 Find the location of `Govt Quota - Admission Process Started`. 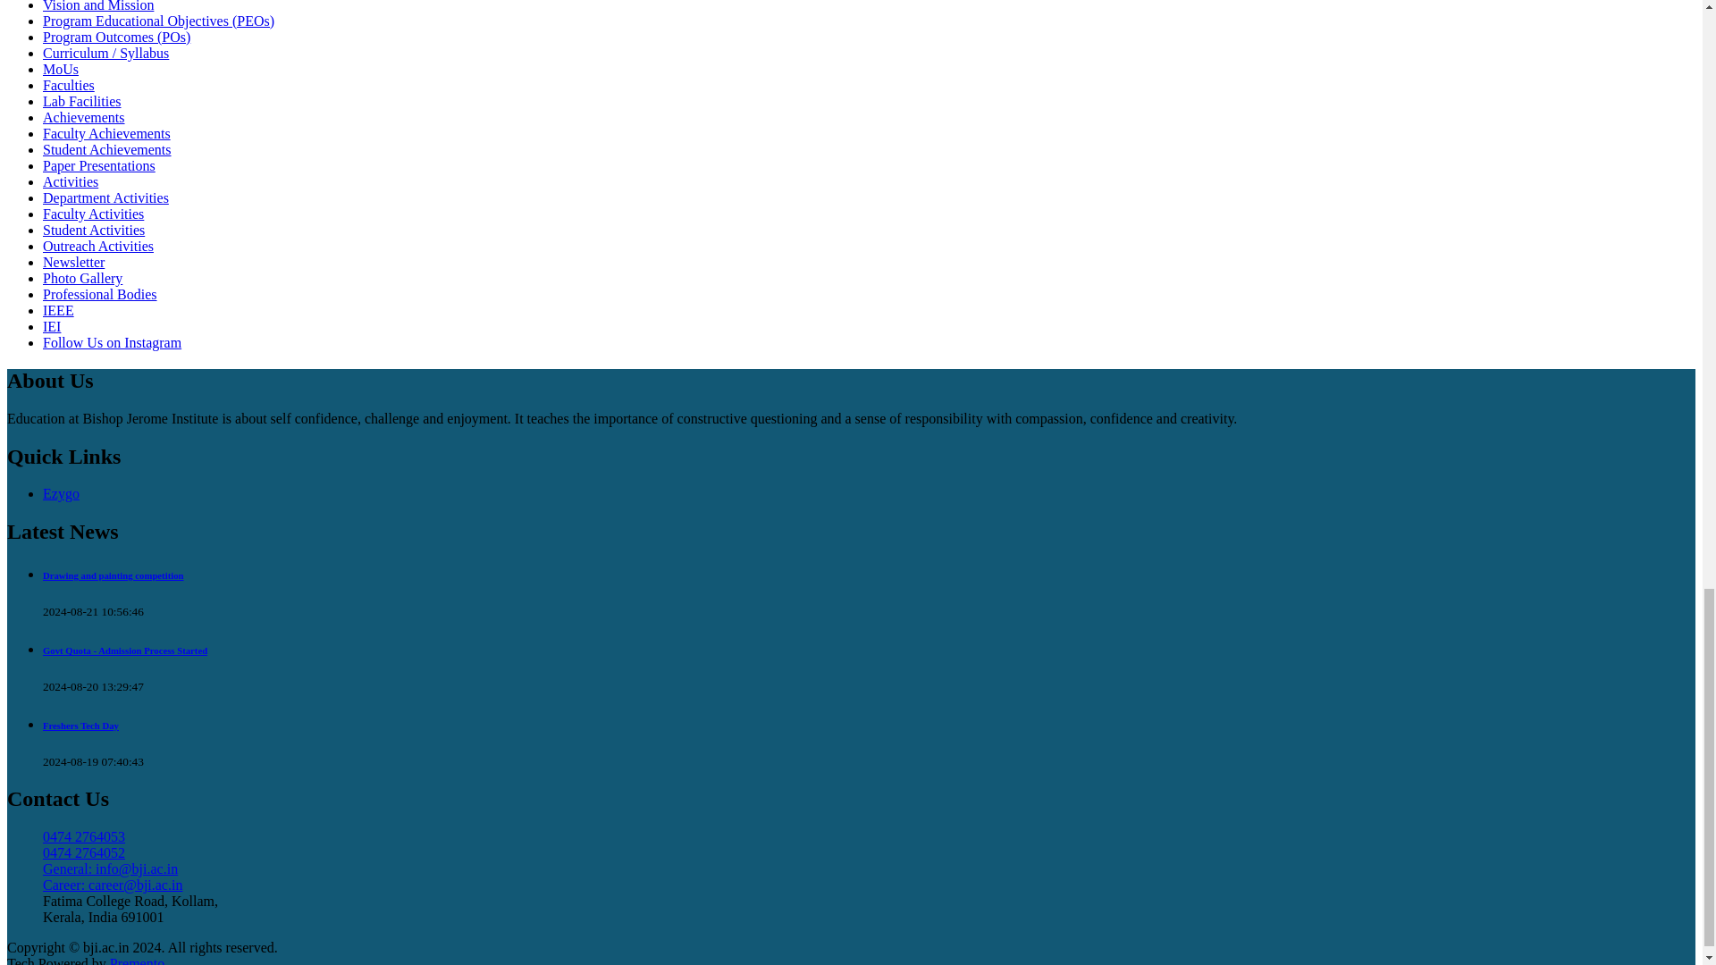

Govt Quota - Admission Process Started is located at coordinates (125, 650).